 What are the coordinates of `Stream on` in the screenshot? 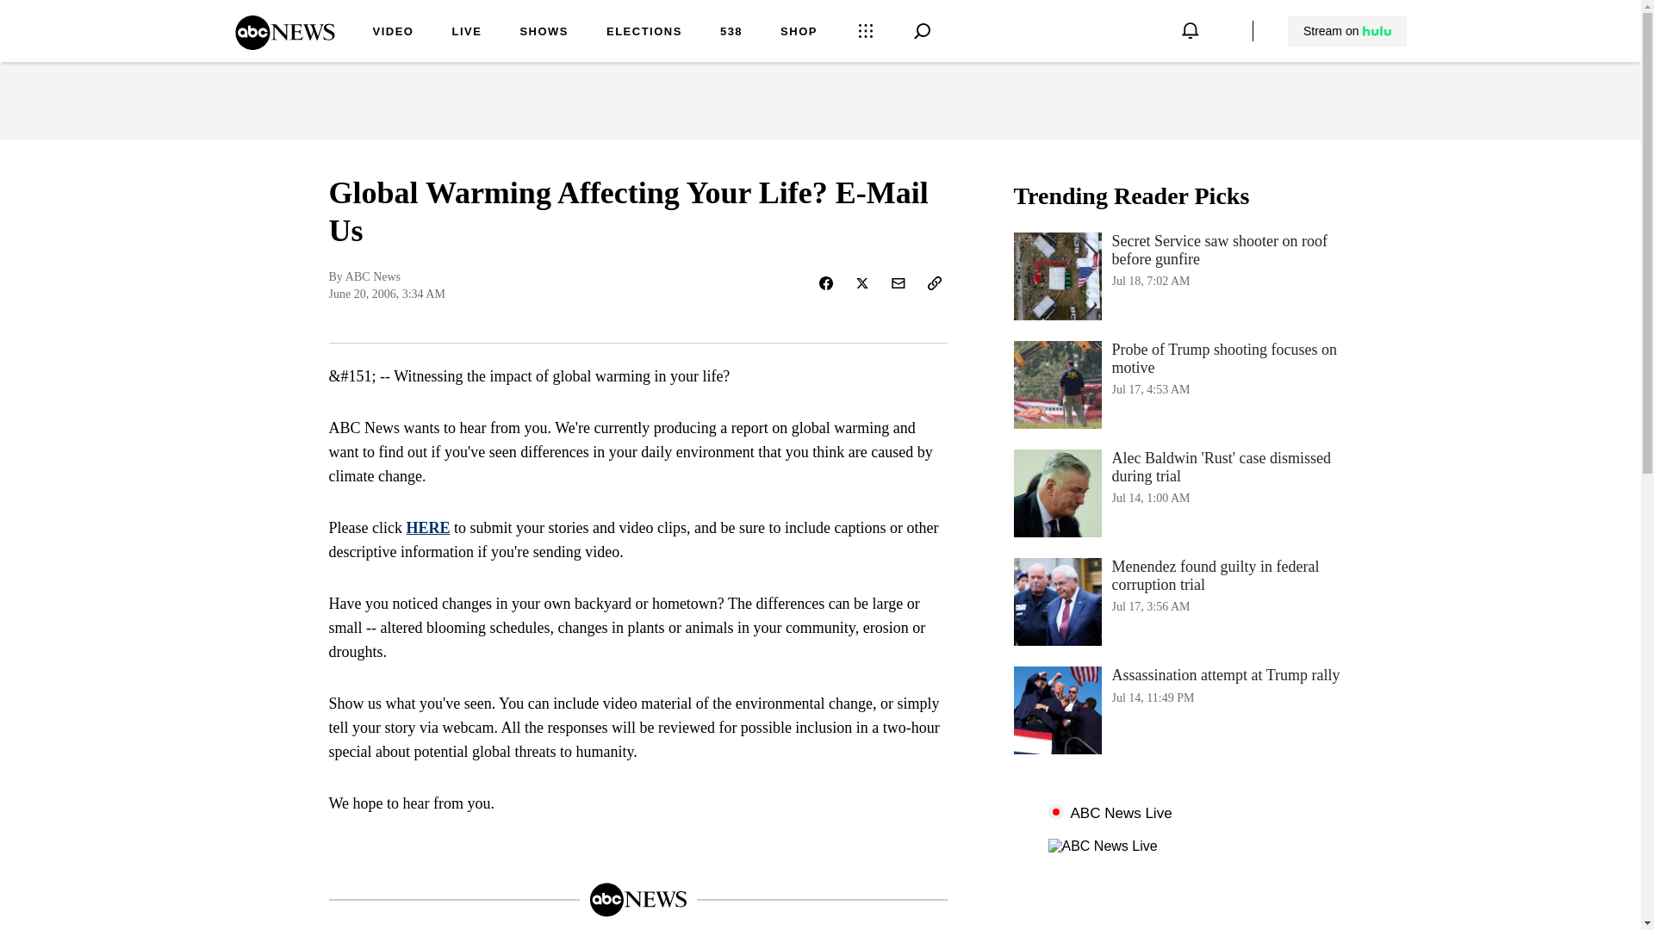 It's located at (1185, 384).